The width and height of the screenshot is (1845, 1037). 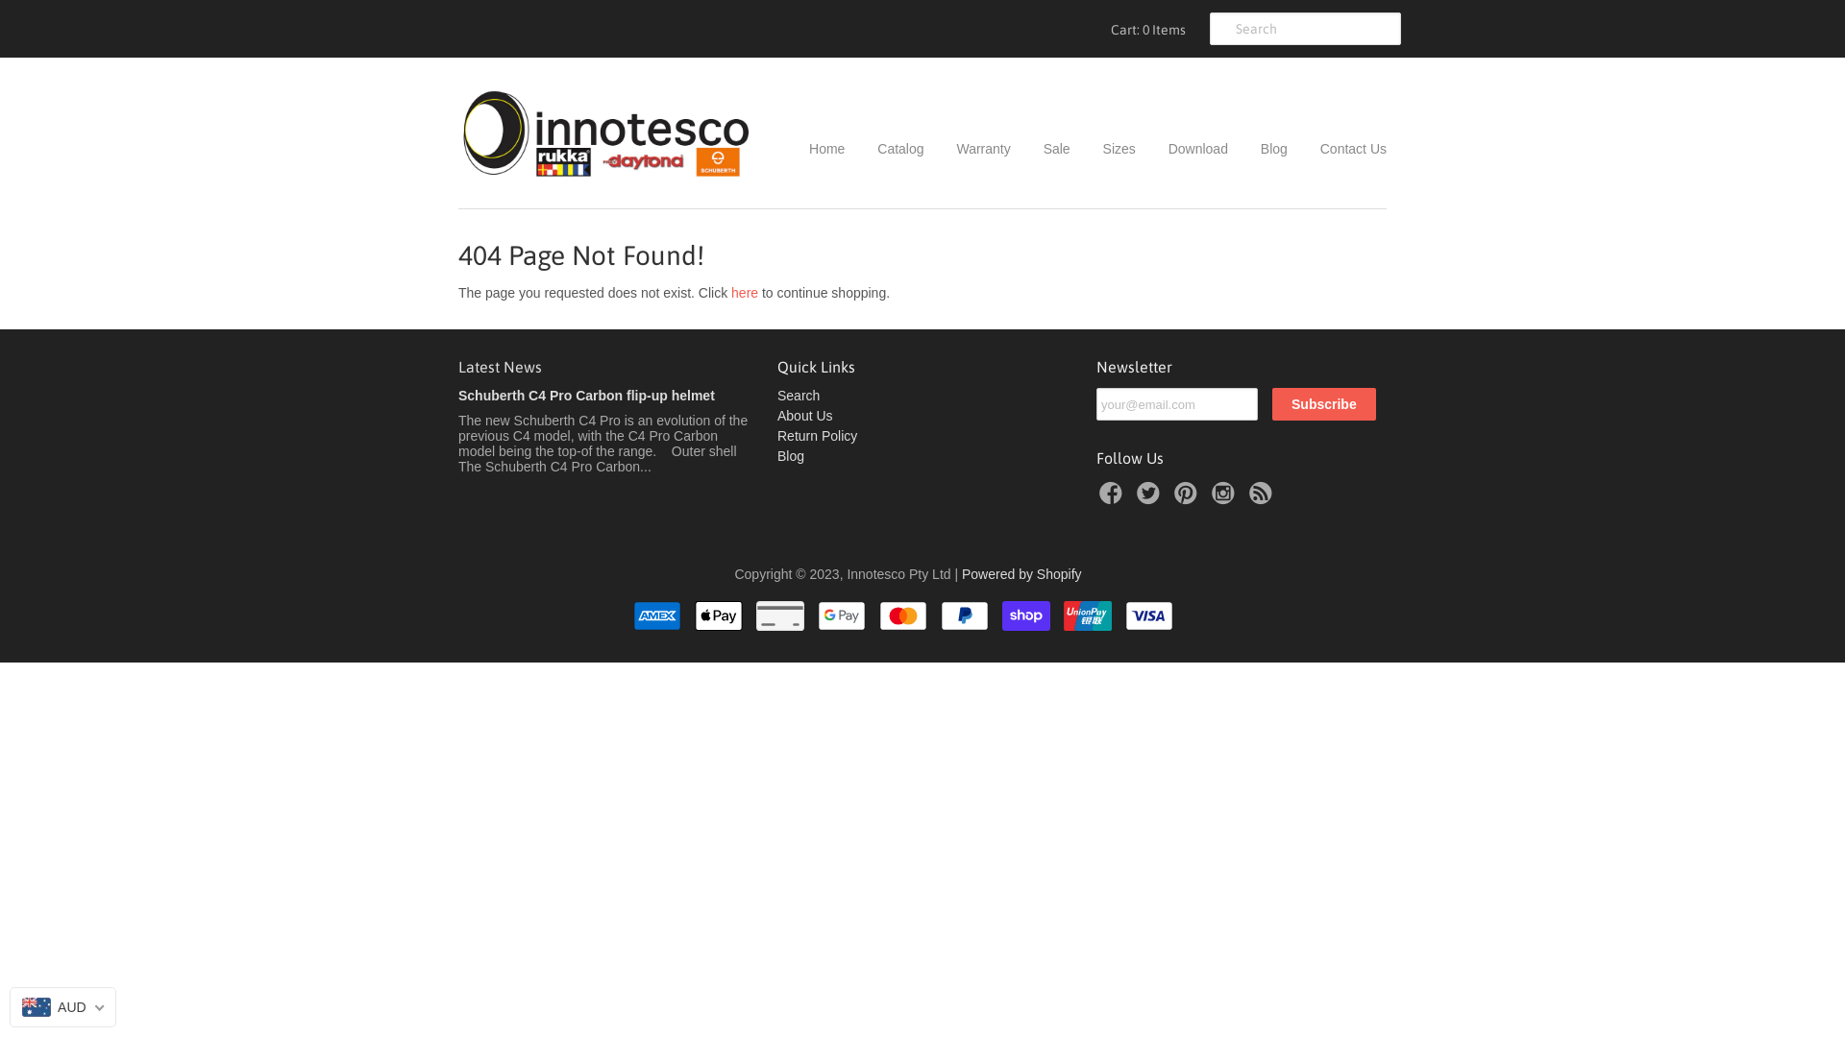 I want to click on Search, so click(x=799, y=396).